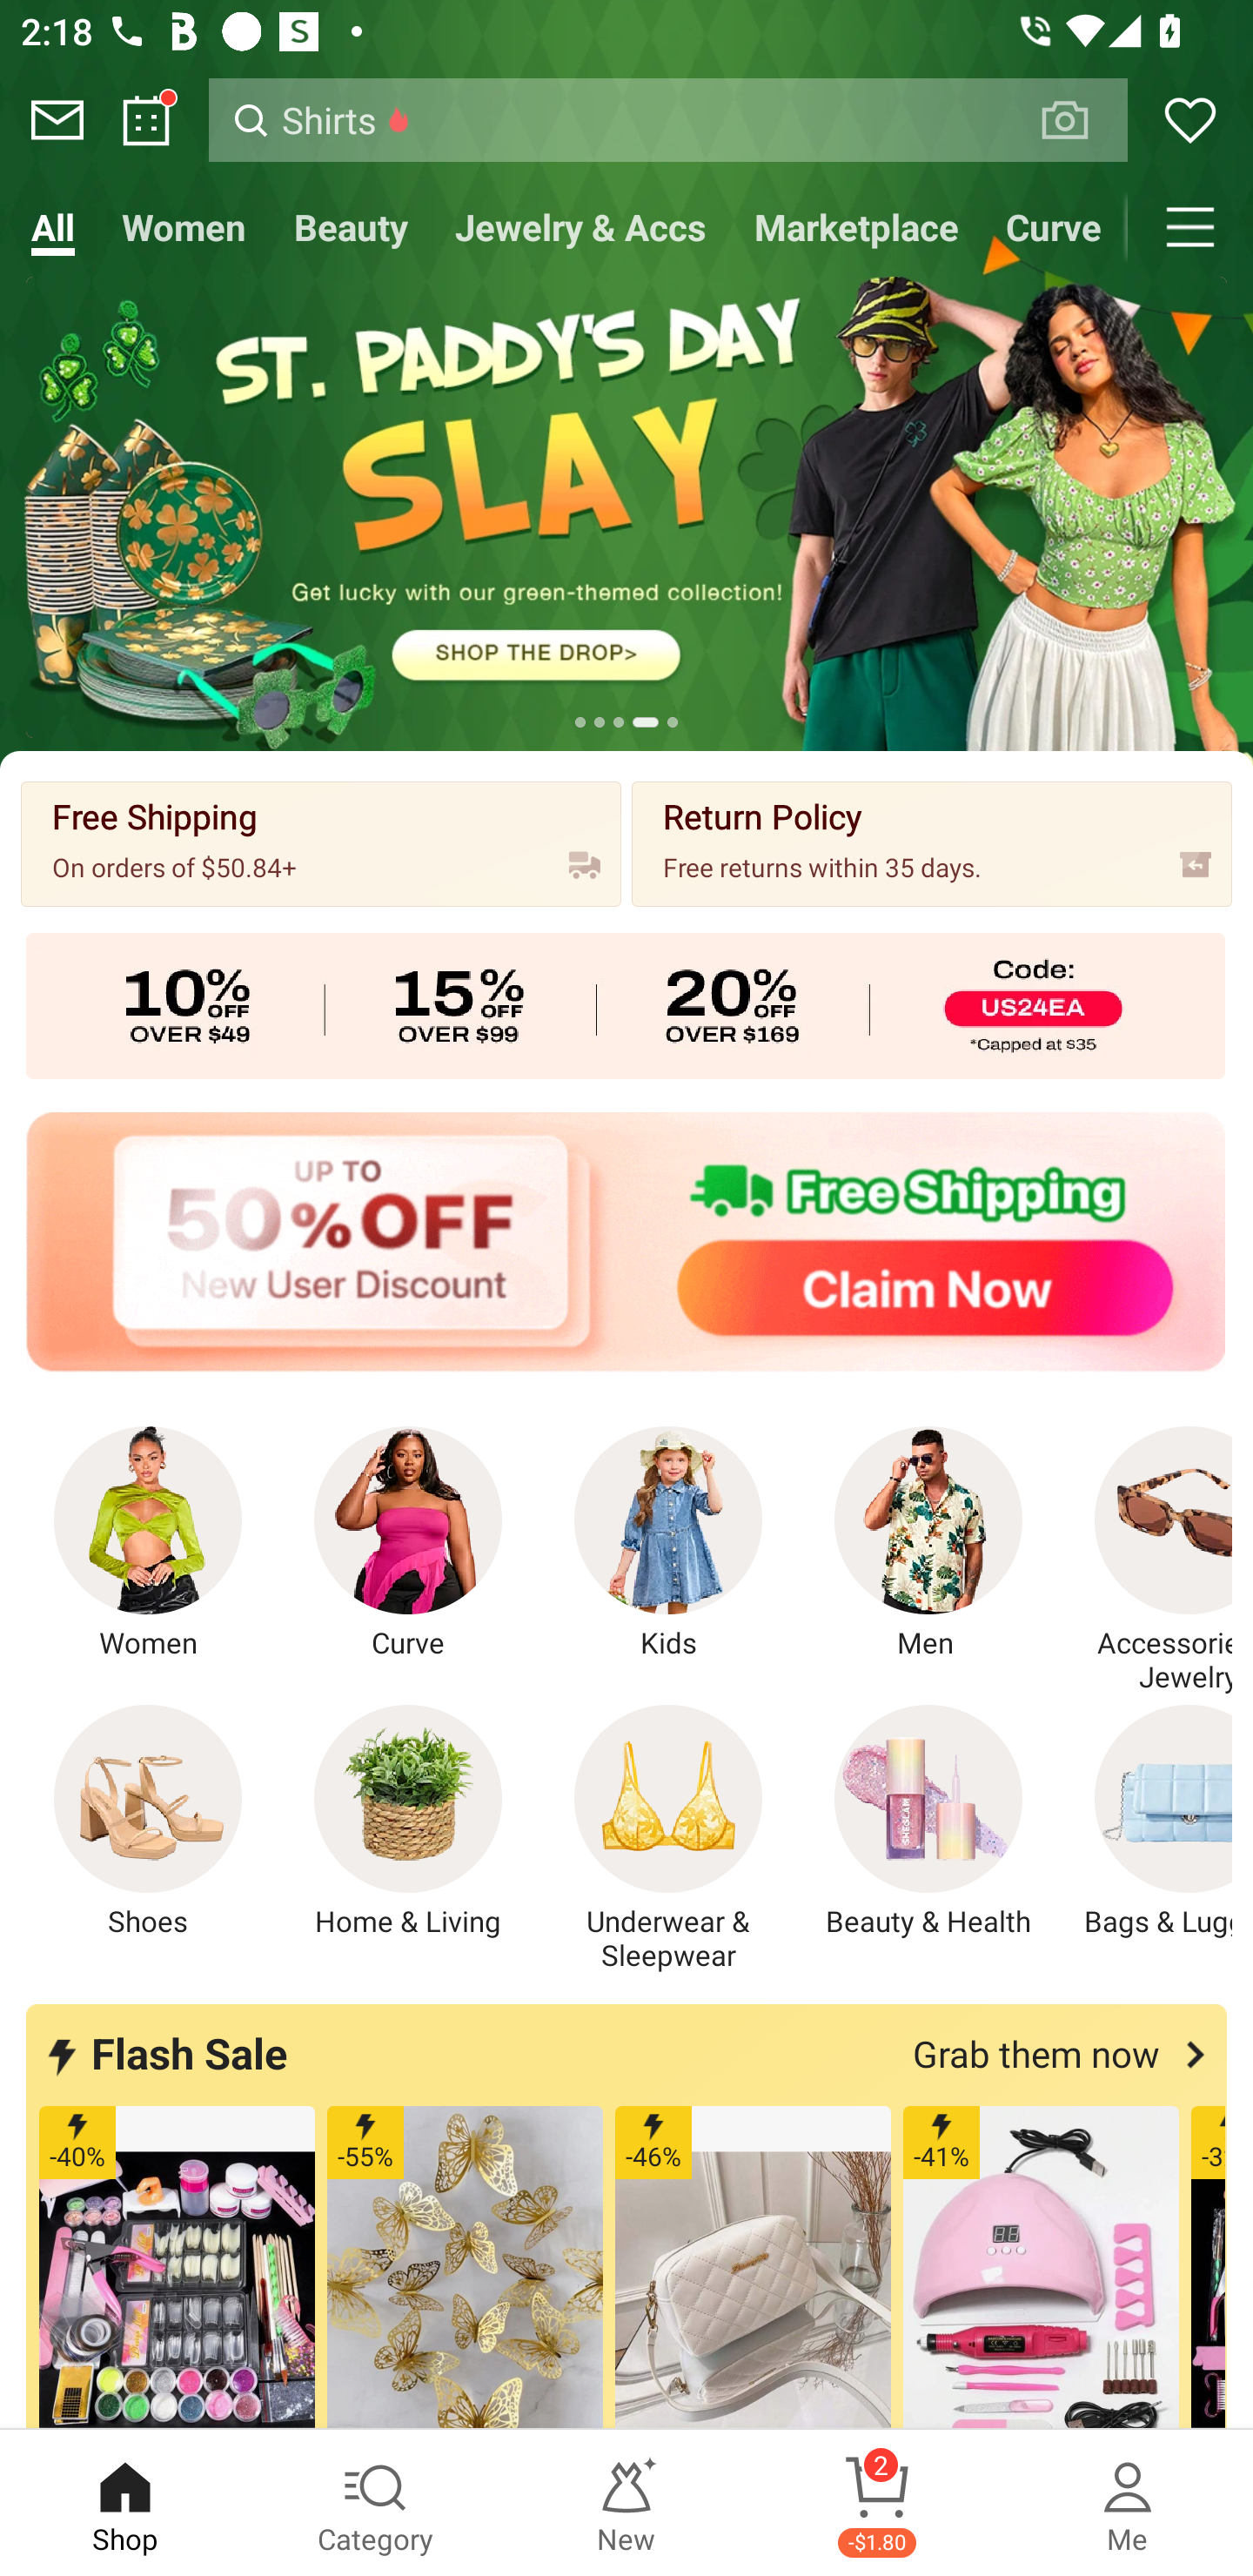 This screenshot has width=1253, height=2576. What do you see at coordinates (1054, 226) in the screenshot?
I see `Curve` at bounding box center [1054, 226].